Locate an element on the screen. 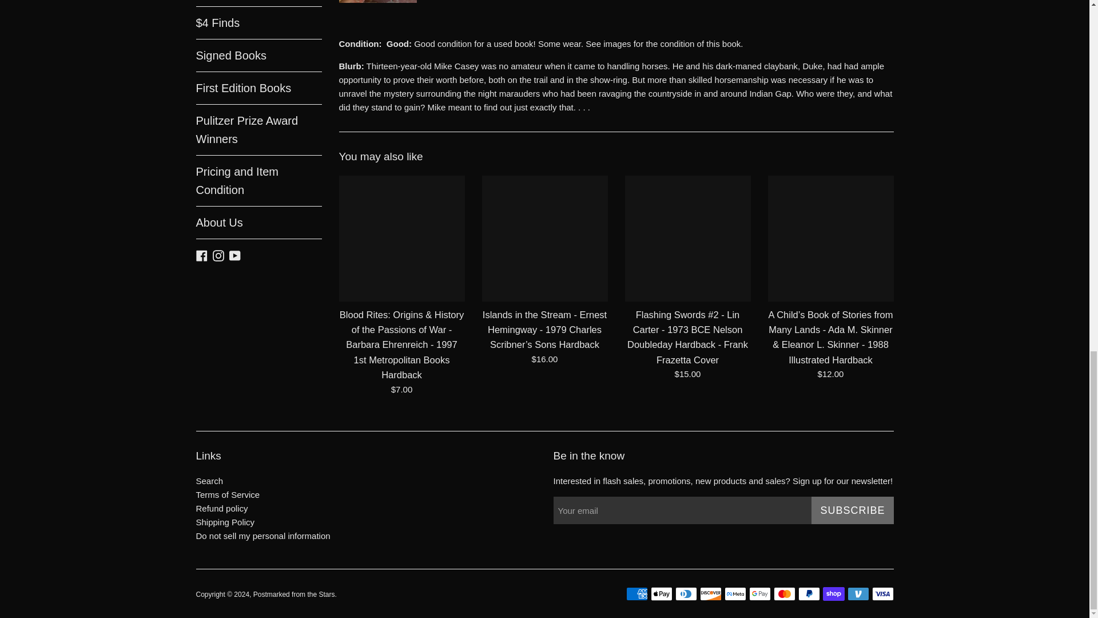 The image size is (1098, 618). Venmo is located at coordinates (858, 594).